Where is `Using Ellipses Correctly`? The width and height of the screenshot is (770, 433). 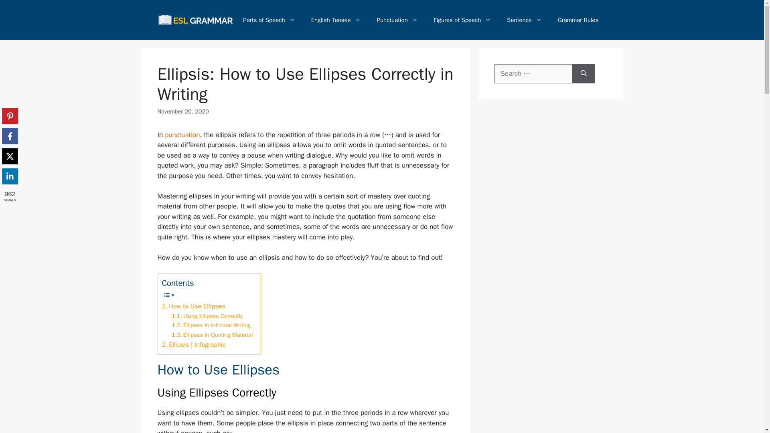
Using Ellipses Correctly is located at coordinates (207, 316).